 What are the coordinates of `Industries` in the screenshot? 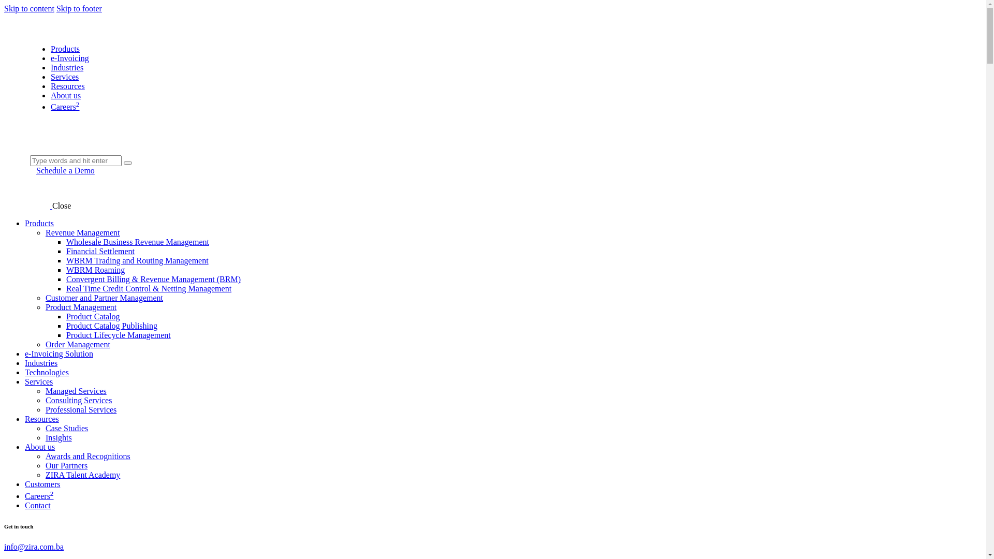 It's located at (41, 363).